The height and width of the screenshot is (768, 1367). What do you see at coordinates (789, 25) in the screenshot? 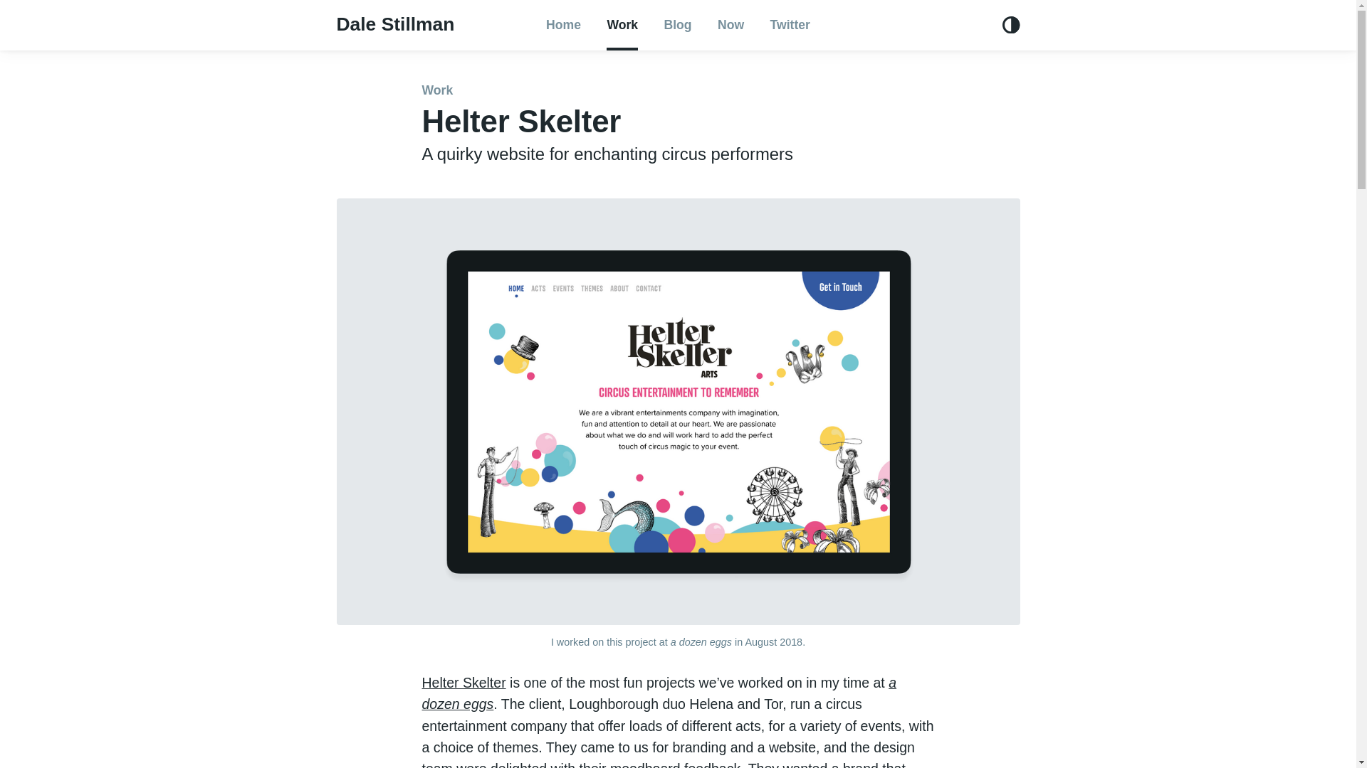
I see `Twitter` at bounding box center [789, 25].